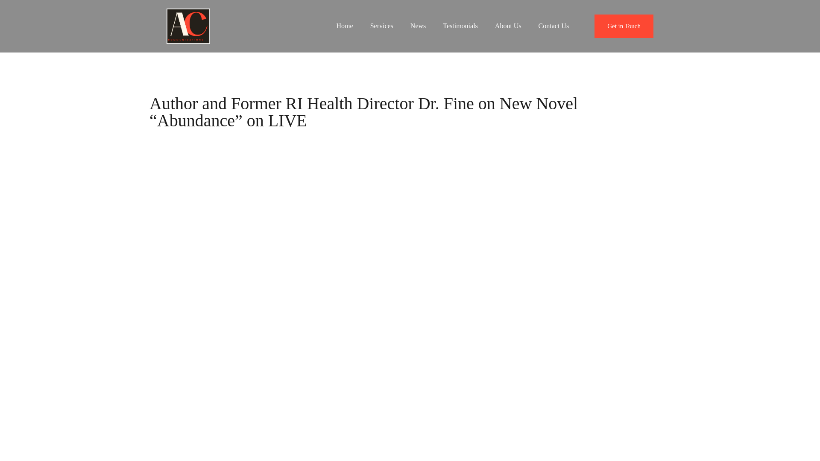 Image resolution: width=820 pixels, height=461 pixels. Describe the element at coordinates (381, 26) in the screenshot. I see `Services` at that location.